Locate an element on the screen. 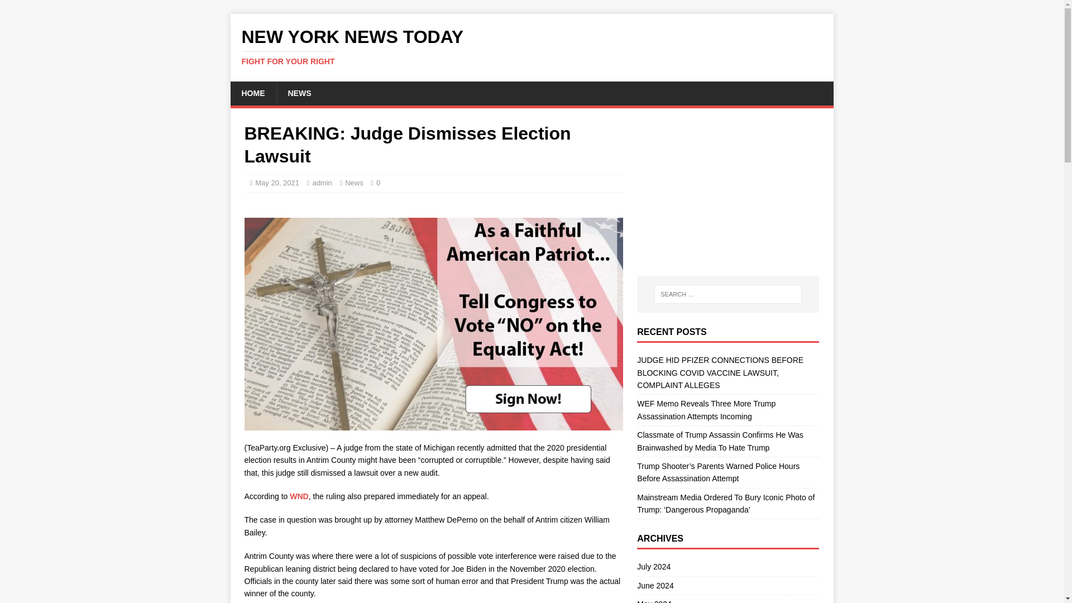  Sign-The-National-Protest-Note-Now-25 is located at coordinates (354, 182).